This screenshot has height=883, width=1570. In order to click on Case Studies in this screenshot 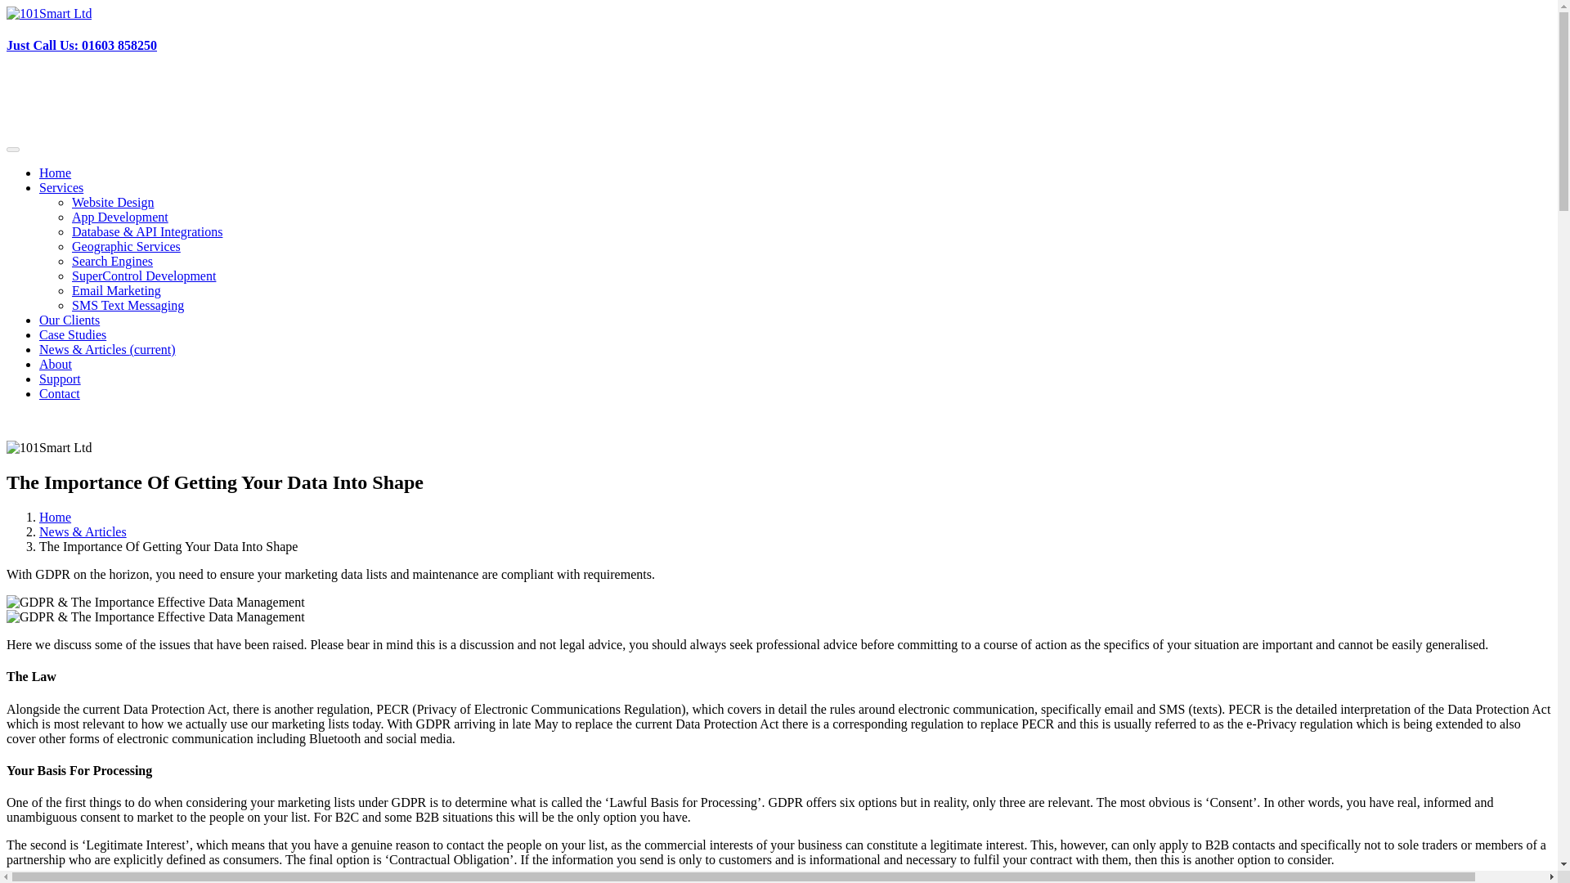, I will do `click(73, 334)`.